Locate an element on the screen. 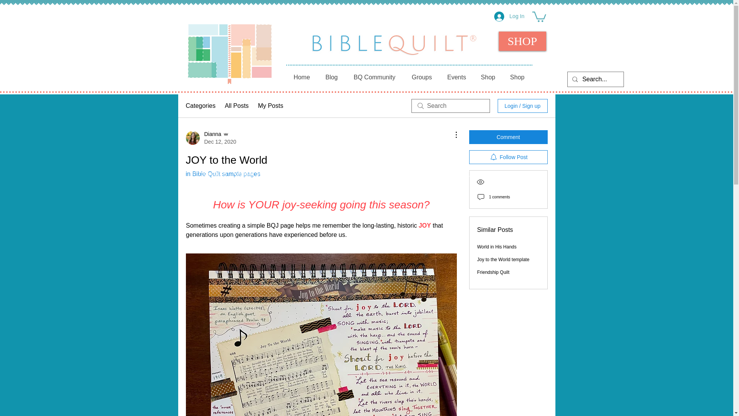 The image size is (739, 416). in Bible Quilt sample pages is located at coordinates (222, 174).